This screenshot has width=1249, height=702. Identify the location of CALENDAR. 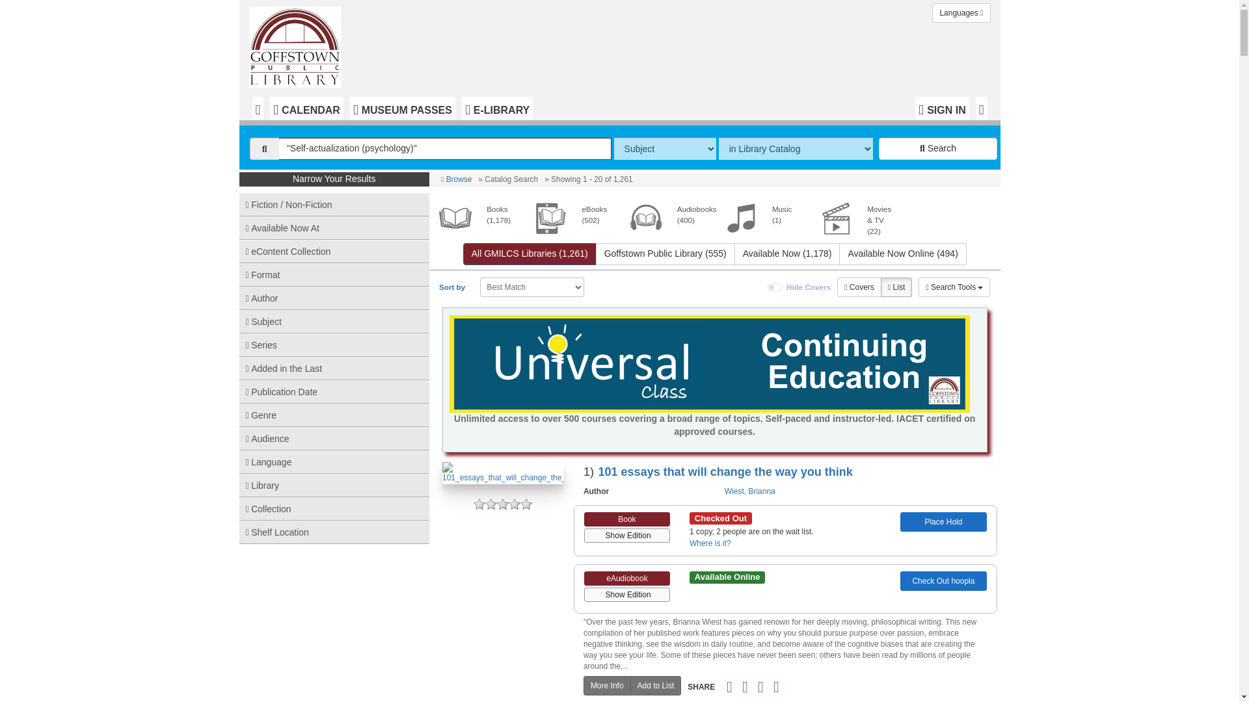
(306, 108).